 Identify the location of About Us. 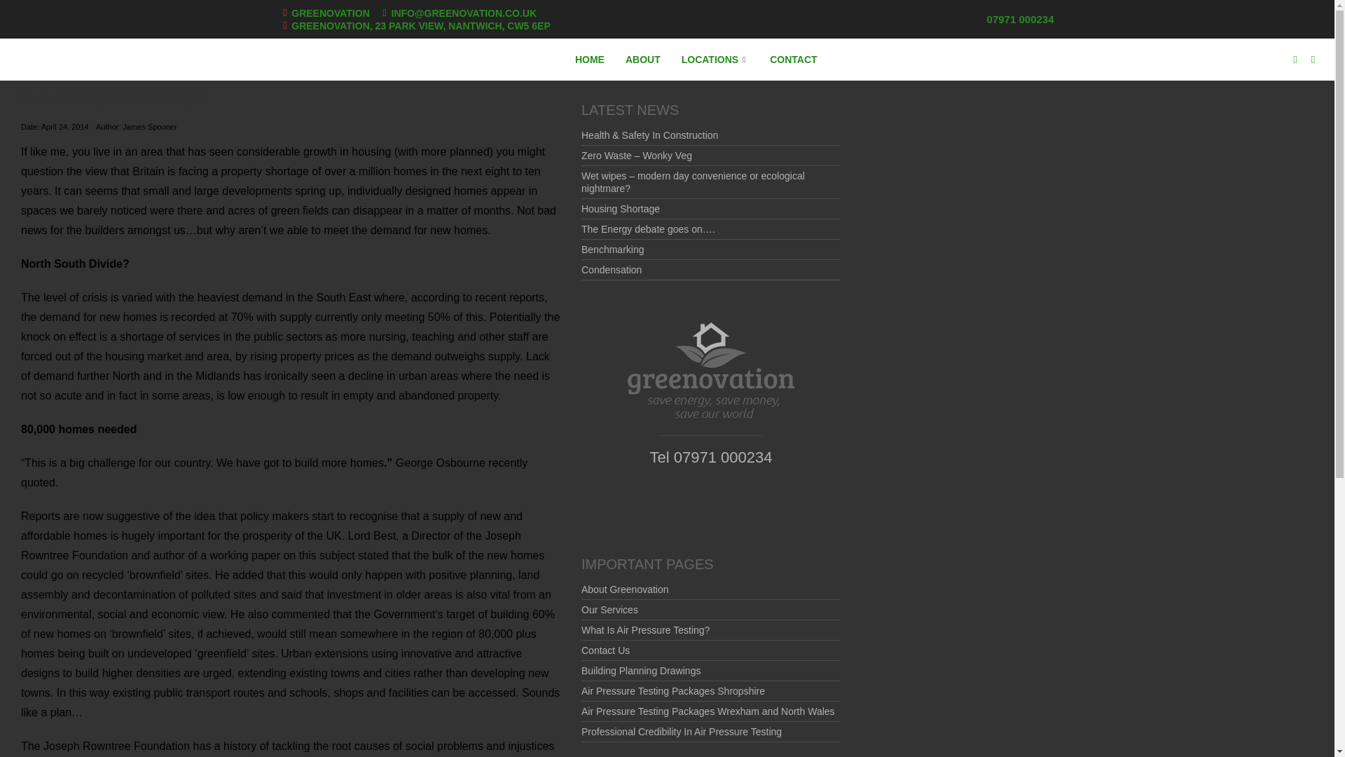
(625, 589).